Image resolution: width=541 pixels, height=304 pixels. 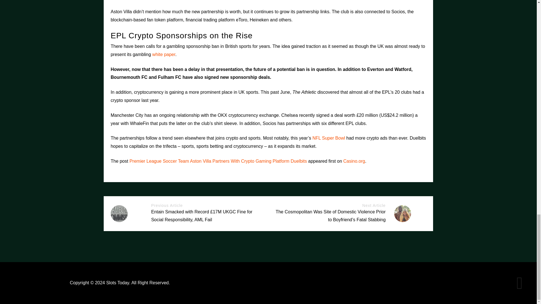 What do you see at coordinates (354, 161) in the screenshot?
I see `Casino.org` at bounding box center [354, 161].